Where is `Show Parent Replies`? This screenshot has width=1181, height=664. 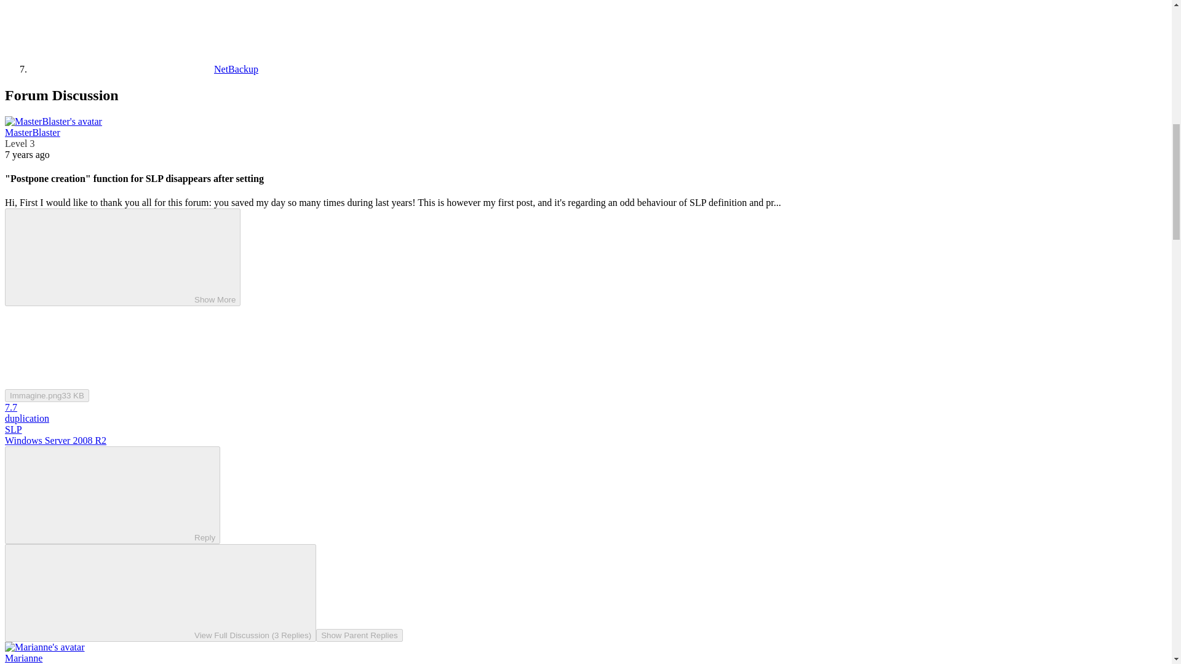
Show Parent Replies is located at coordinates (359, 635).